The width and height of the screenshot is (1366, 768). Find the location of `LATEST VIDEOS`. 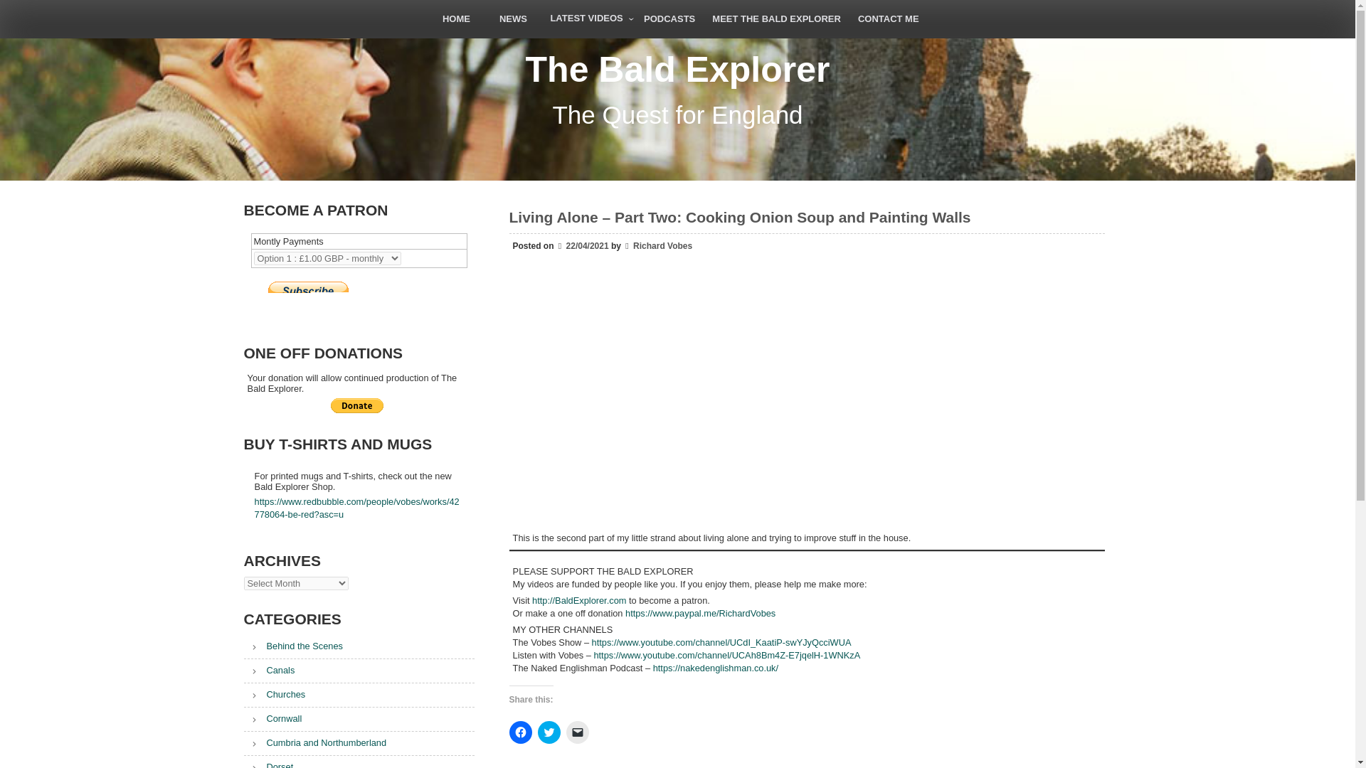

LATEST VIDEOS is located at coordinates (588, 18).